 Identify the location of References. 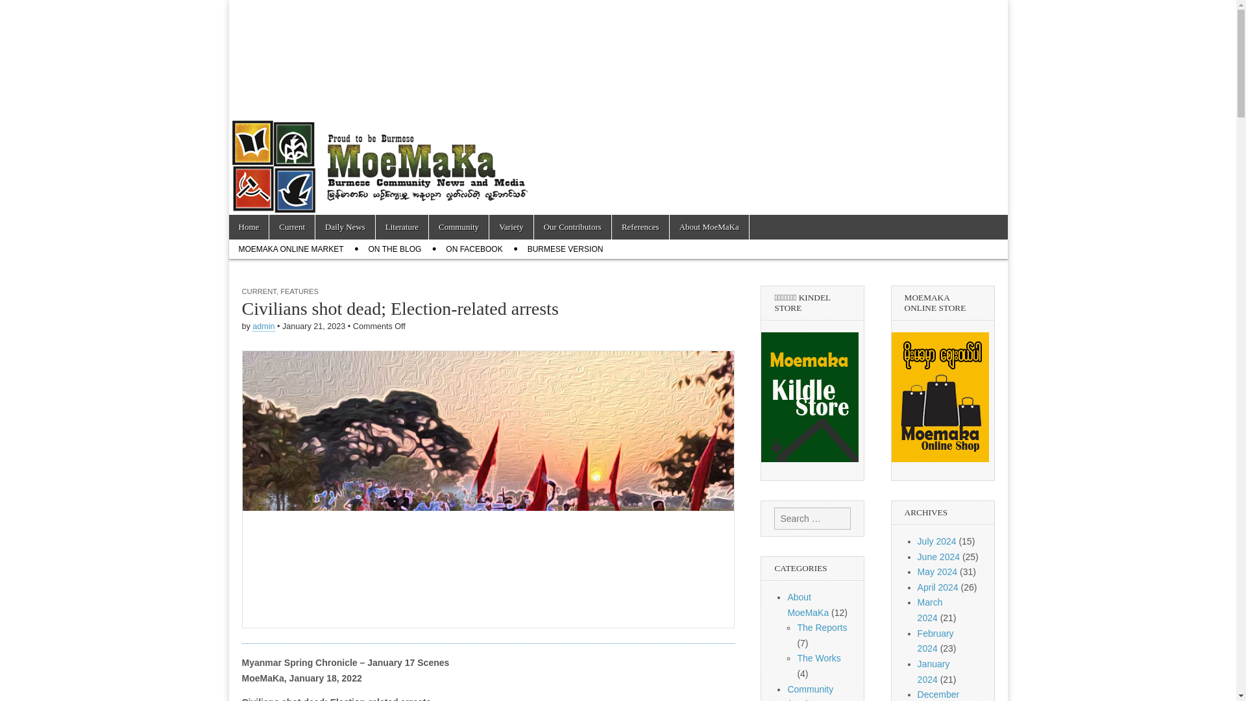
(640, 227).